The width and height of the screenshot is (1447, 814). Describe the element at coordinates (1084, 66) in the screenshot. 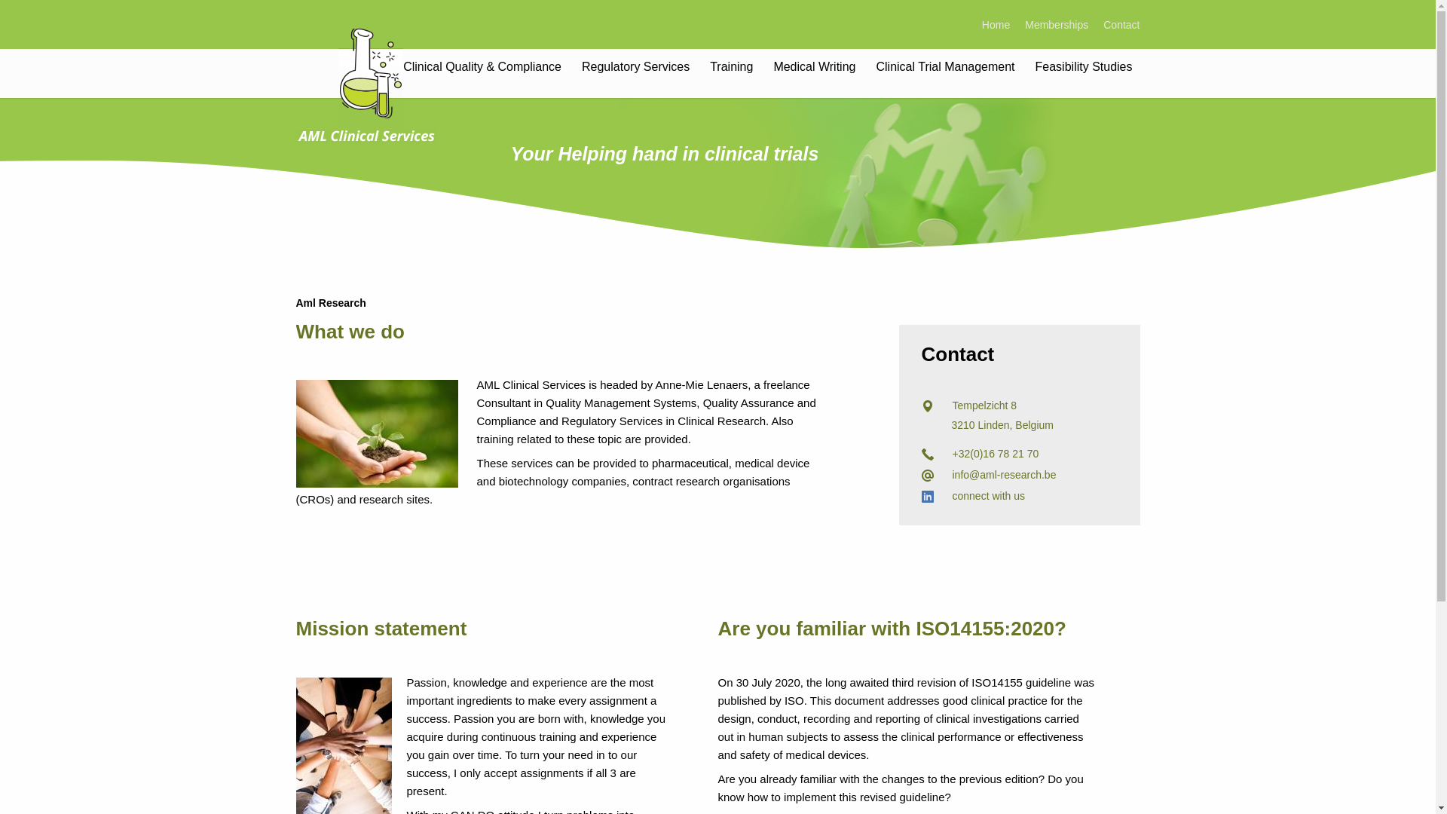

I see `Feasibility Studies` at that location.